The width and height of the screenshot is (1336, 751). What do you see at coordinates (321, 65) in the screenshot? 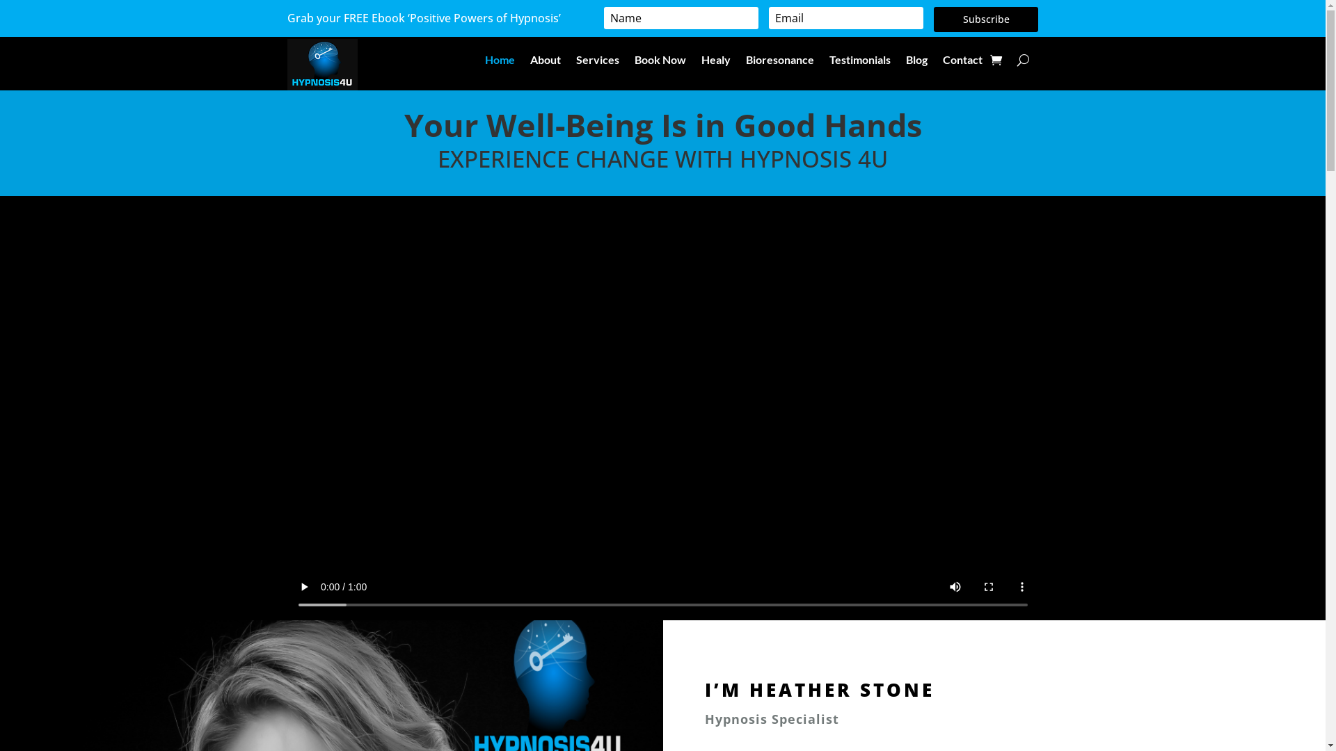
I see `knl` at bounding box center [321, 65].